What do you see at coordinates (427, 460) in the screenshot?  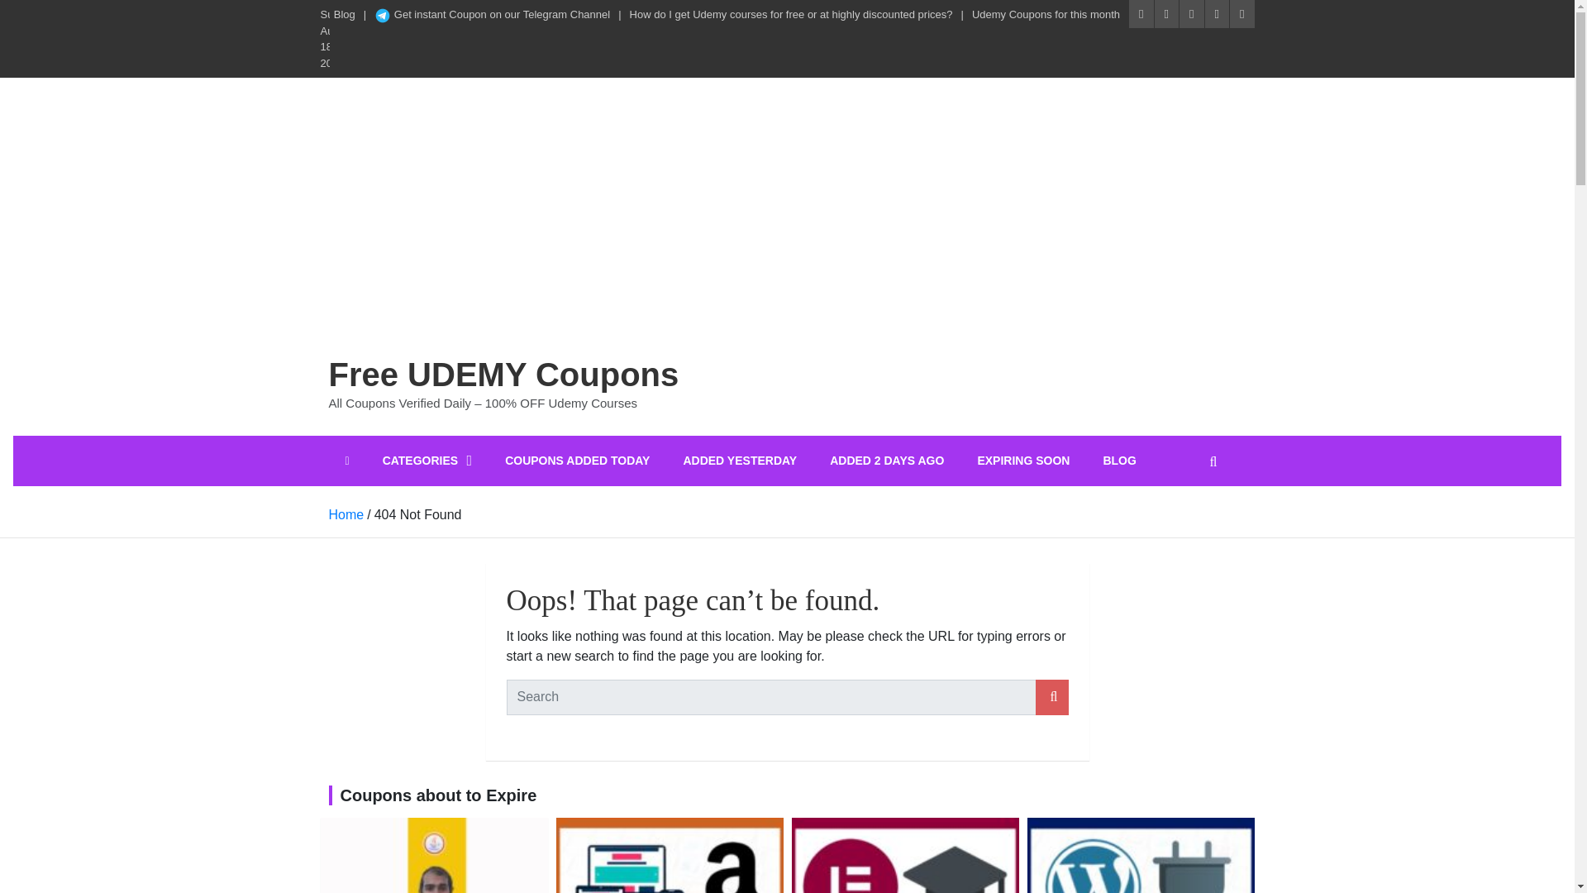 I see `CATEGORIES` at bounding box center [427, 460].